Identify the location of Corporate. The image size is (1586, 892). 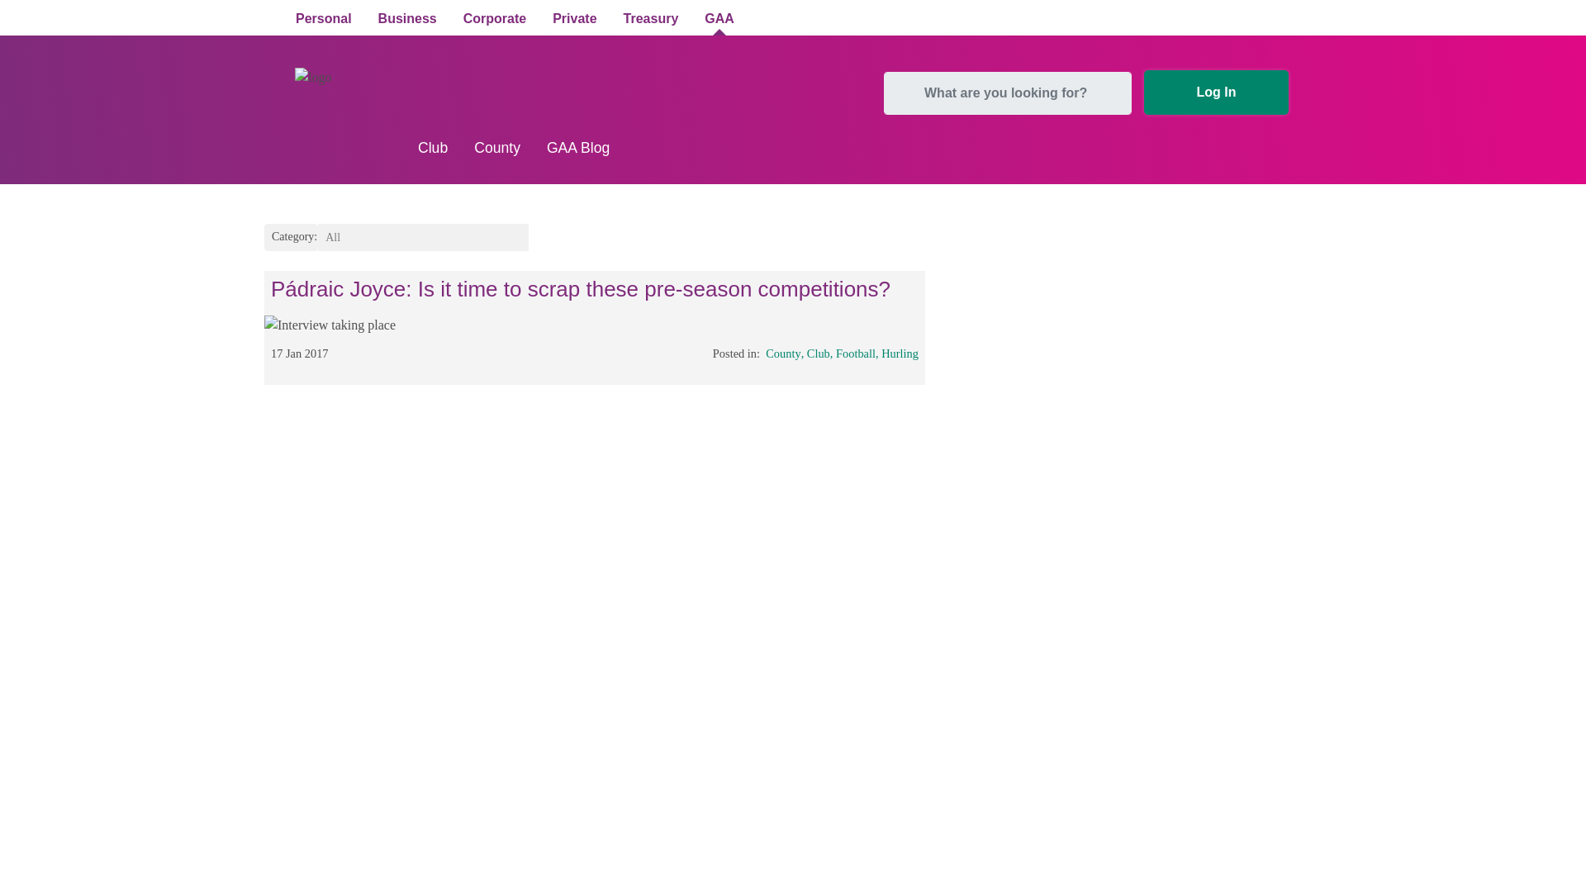
(494, 20).